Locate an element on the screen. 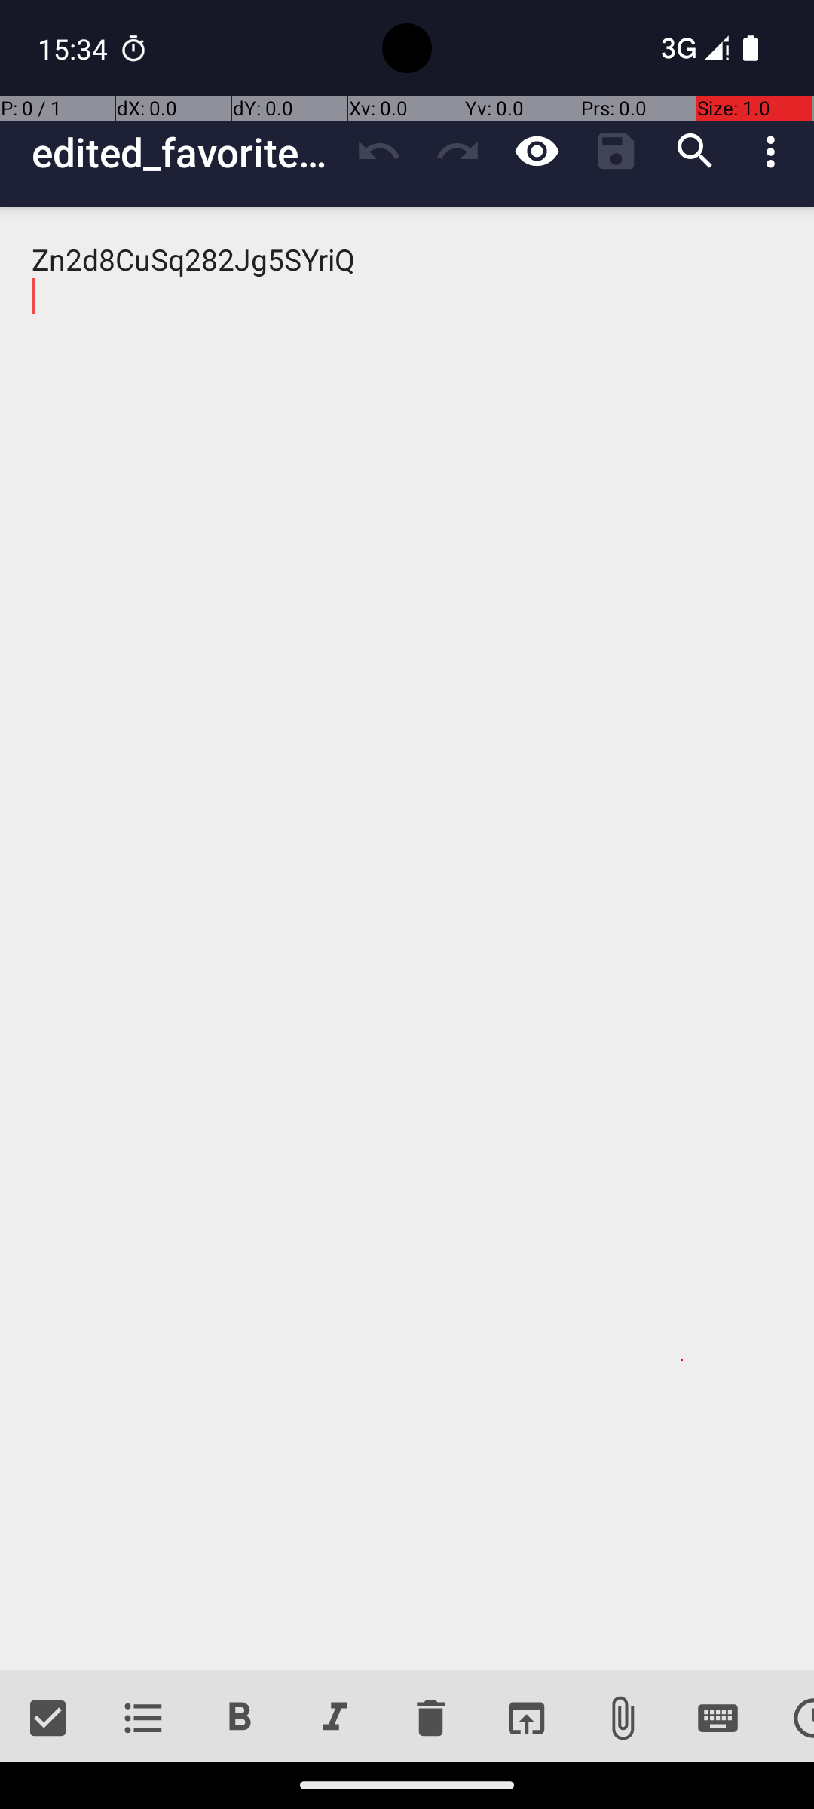 Image resolution: width=814 pixels, height=1809 pixels. Zn2d8CuSq282Jg5SYriQ
 is located at coordinates (407, 939).